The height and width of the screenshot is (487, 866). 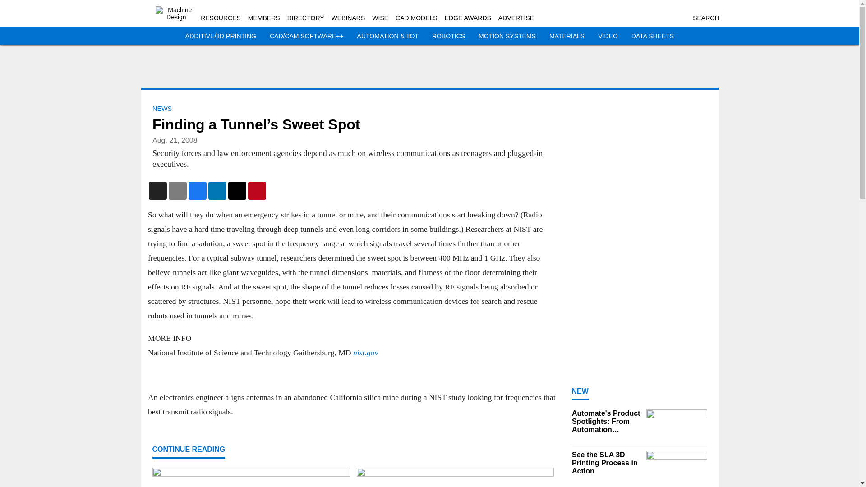 I want to click on VIDEO, so click(x=608, y=36).